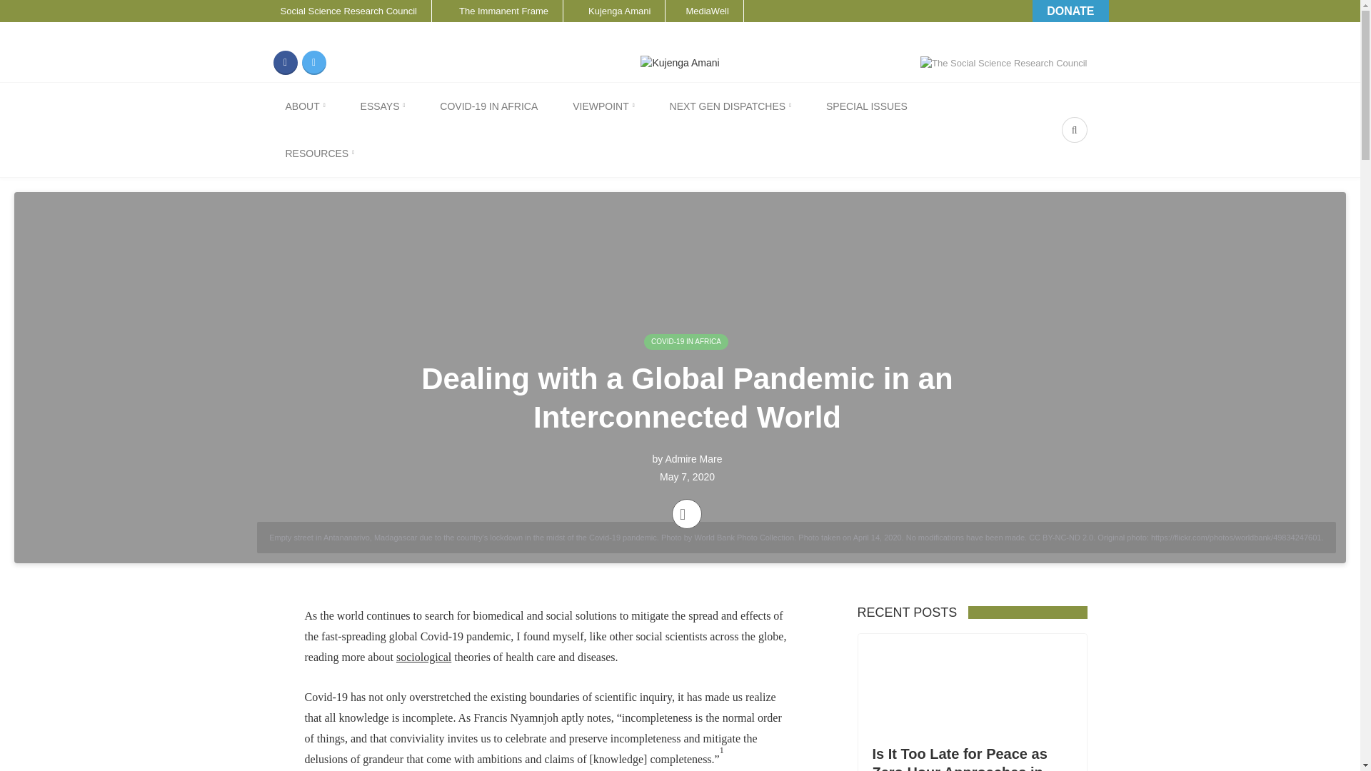 This screenshot has height=771, width=1371. Describe the element at coordinates (313, 63) in the screenshot. I see `Twitter` at that location.